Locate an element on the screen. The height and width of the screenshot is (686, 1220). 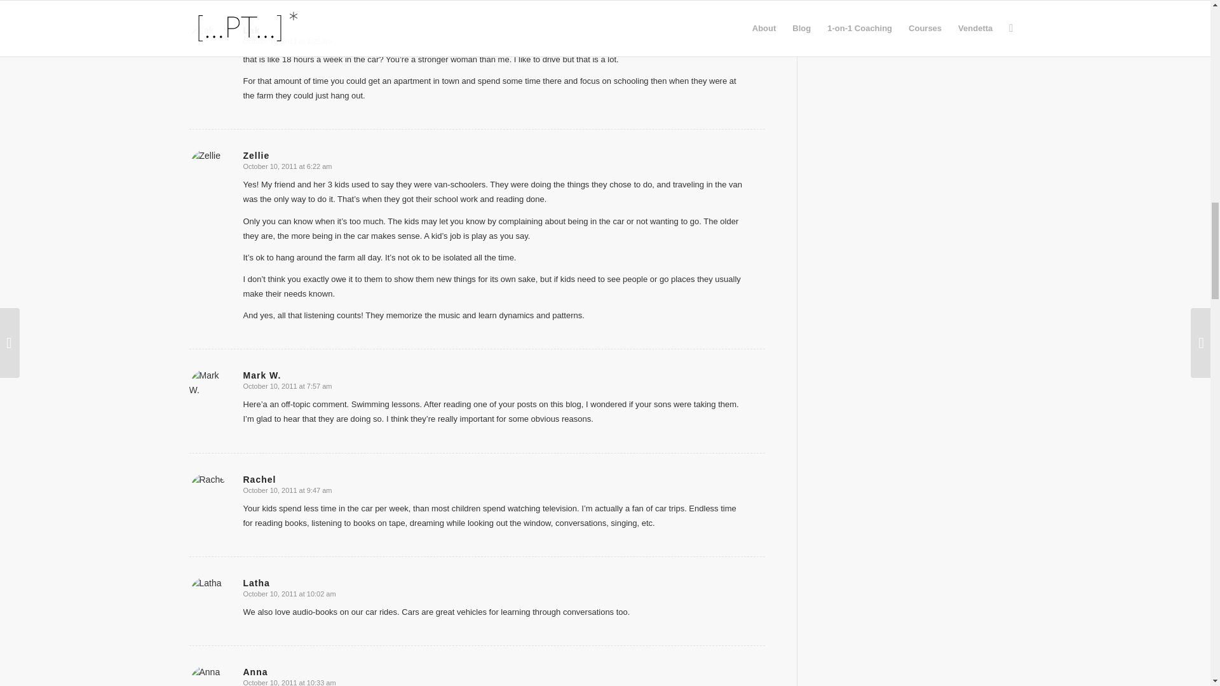
October 10, 2011 at 7:57 am is located at coordinates (287, 386).